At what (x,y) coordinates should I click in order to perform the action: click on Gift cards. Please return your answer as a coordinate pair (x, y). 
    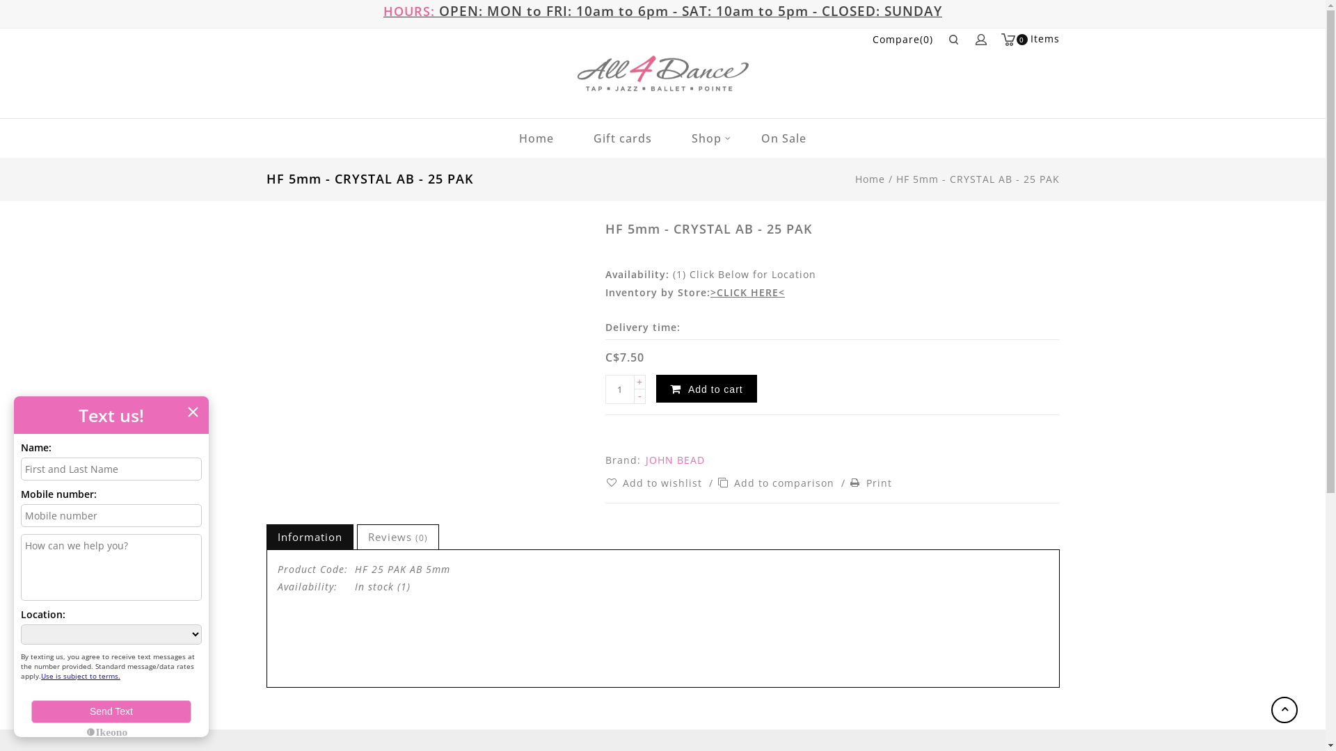
    Looking at the image, I should click on (623, 138).